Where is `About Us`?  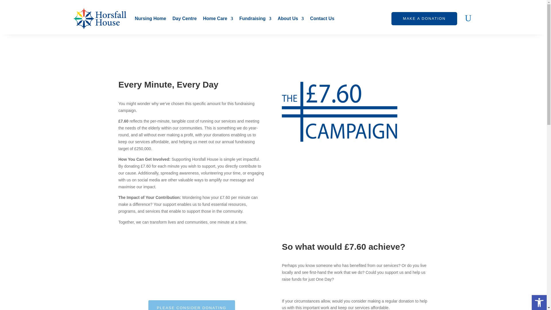 About Us is located at coordinates (291, 18).